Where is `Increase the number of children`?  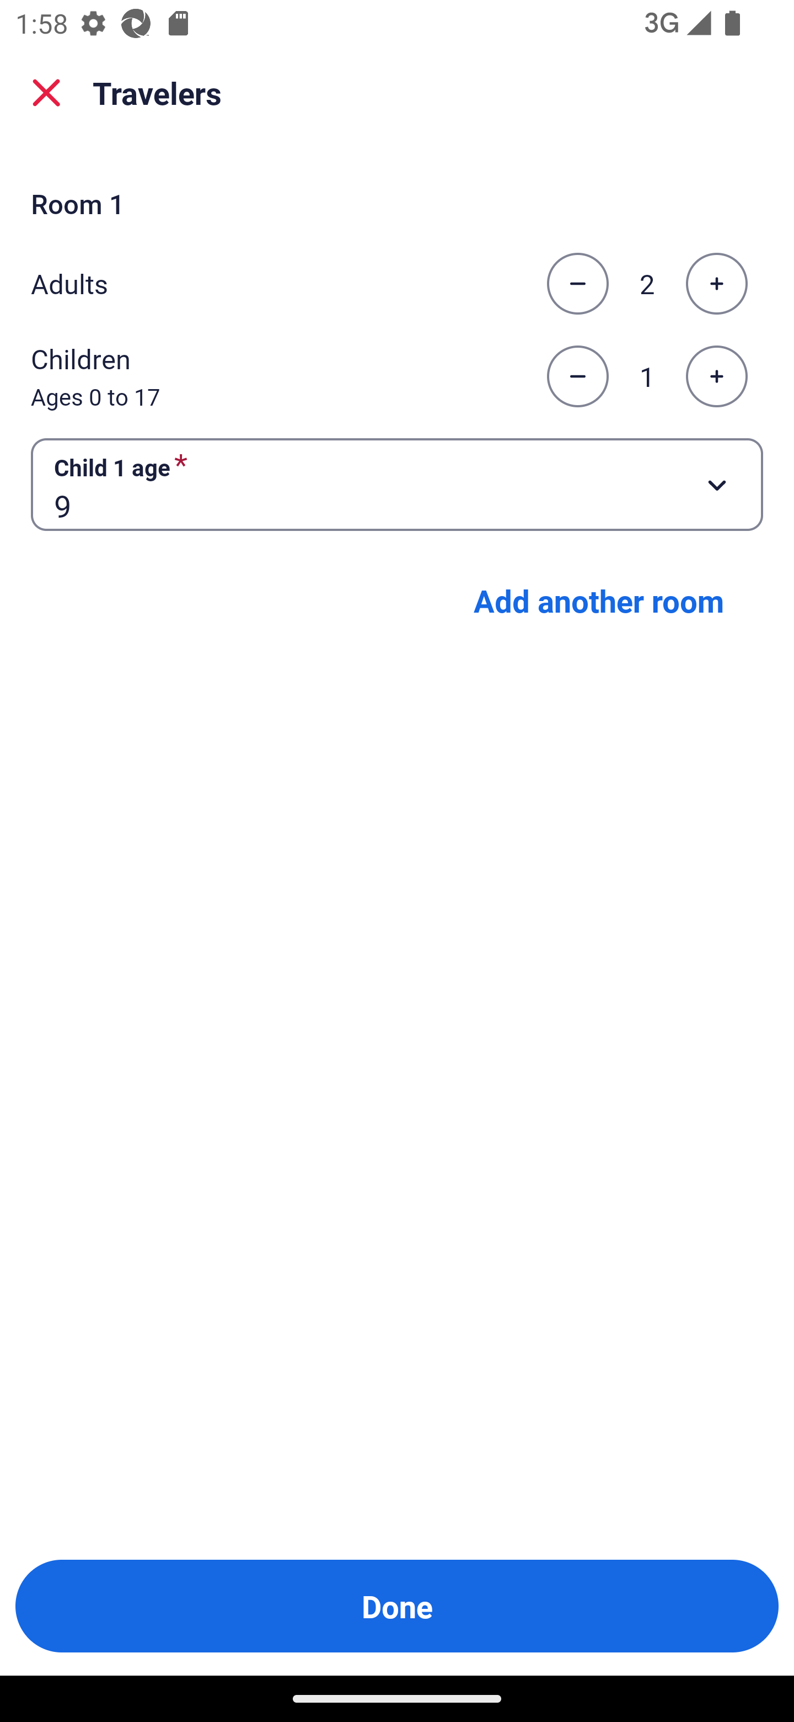 Increase the number of children is located at coordinates (716, 377).